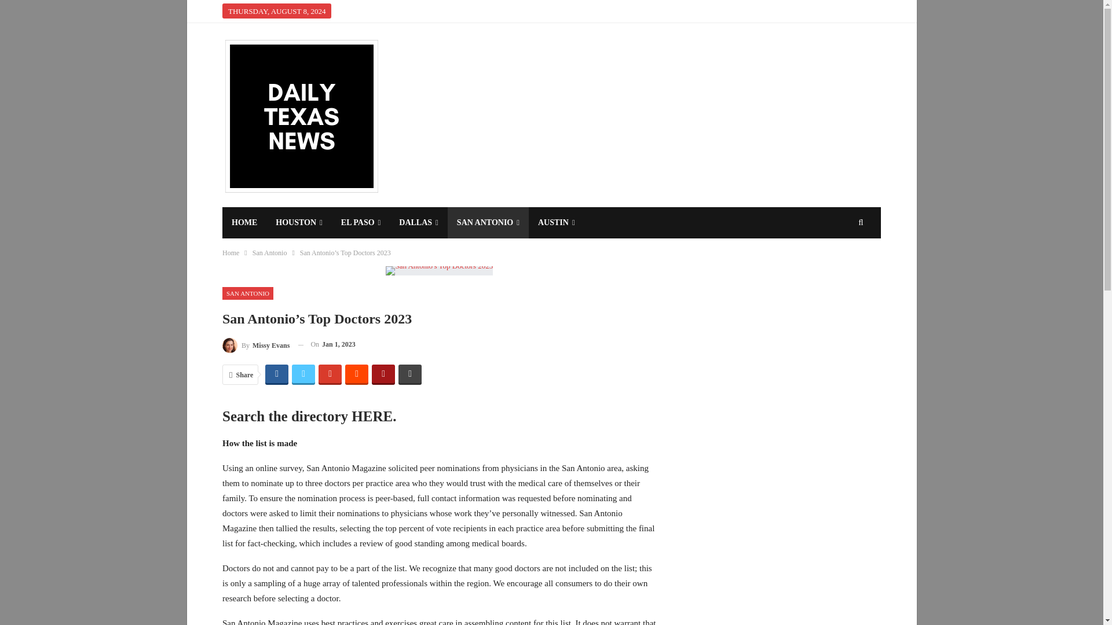  I want to click on DALLAS, so click(419, 222).